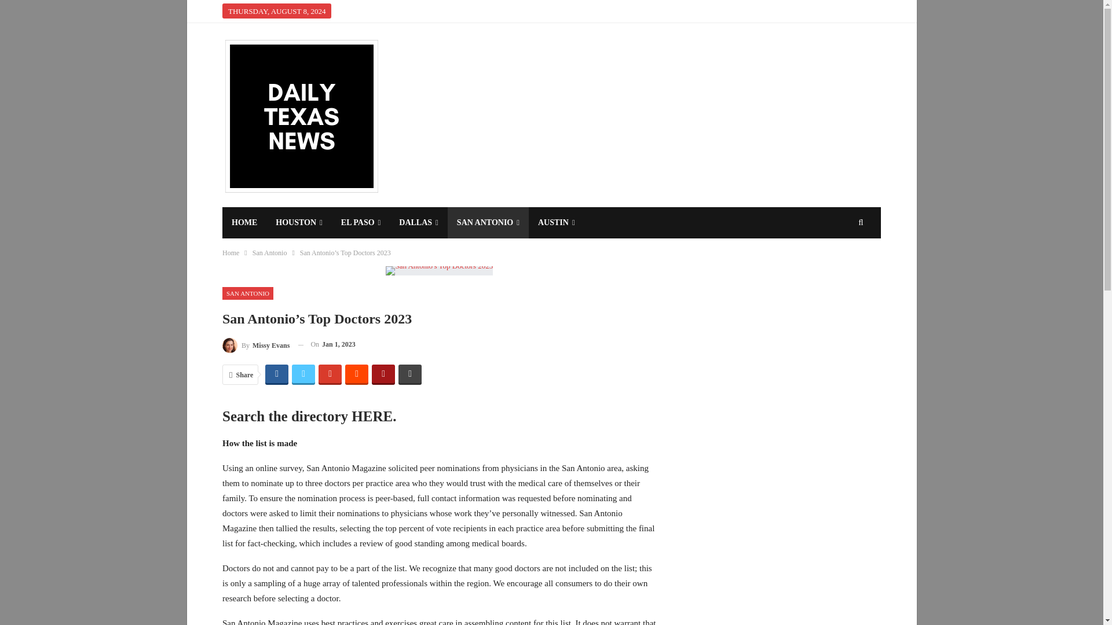  I want to click on DALLAS, so click(419, 222).